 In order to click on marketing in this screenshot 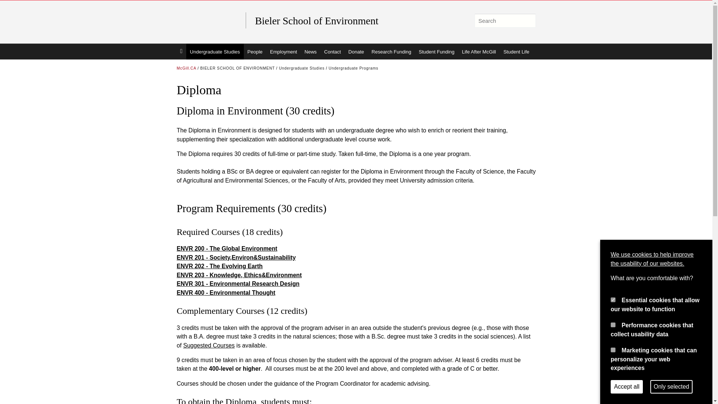, I will do `click(613, 349)`.